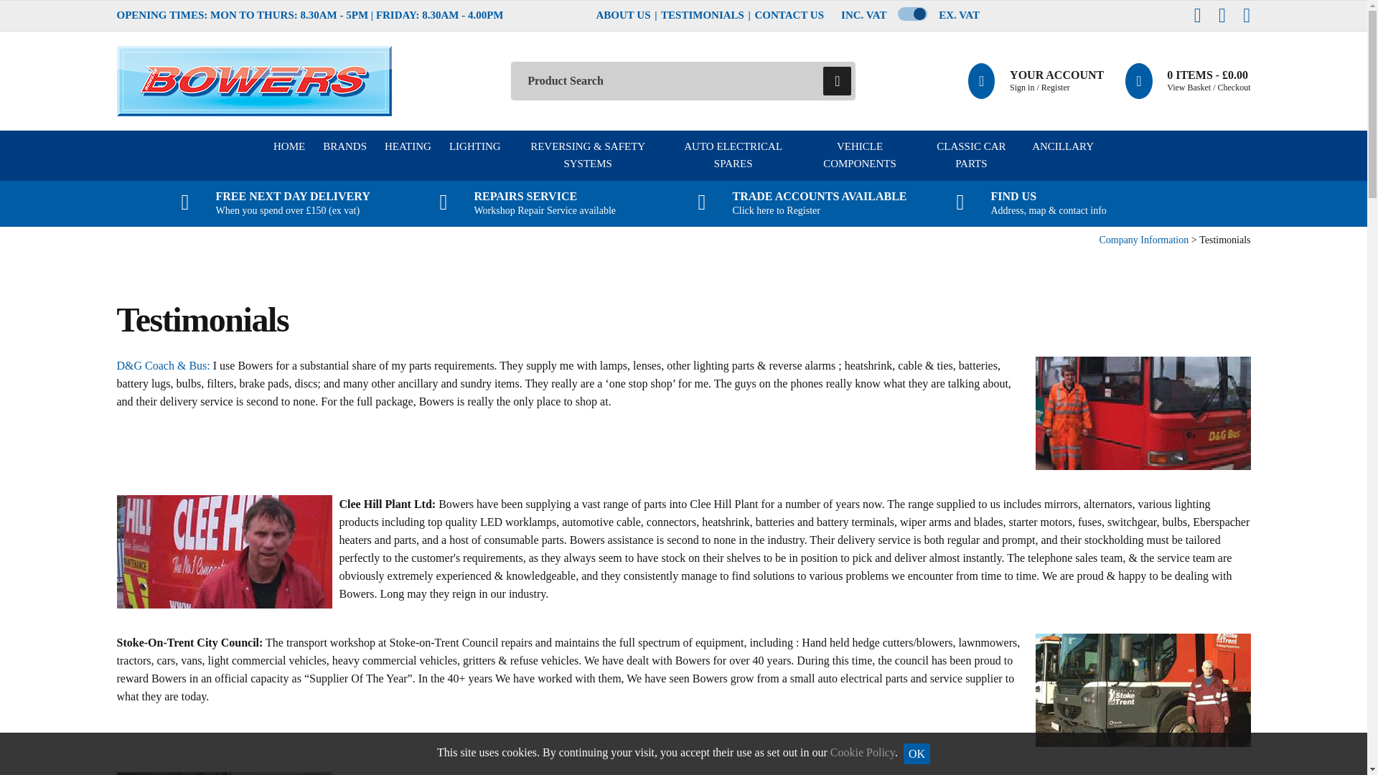 This screenshot has width=1378, height=775. What do you see at coordinates (959, 15) in the screenshot?
I see `EX. VAT` at bounding box center [959, 15].